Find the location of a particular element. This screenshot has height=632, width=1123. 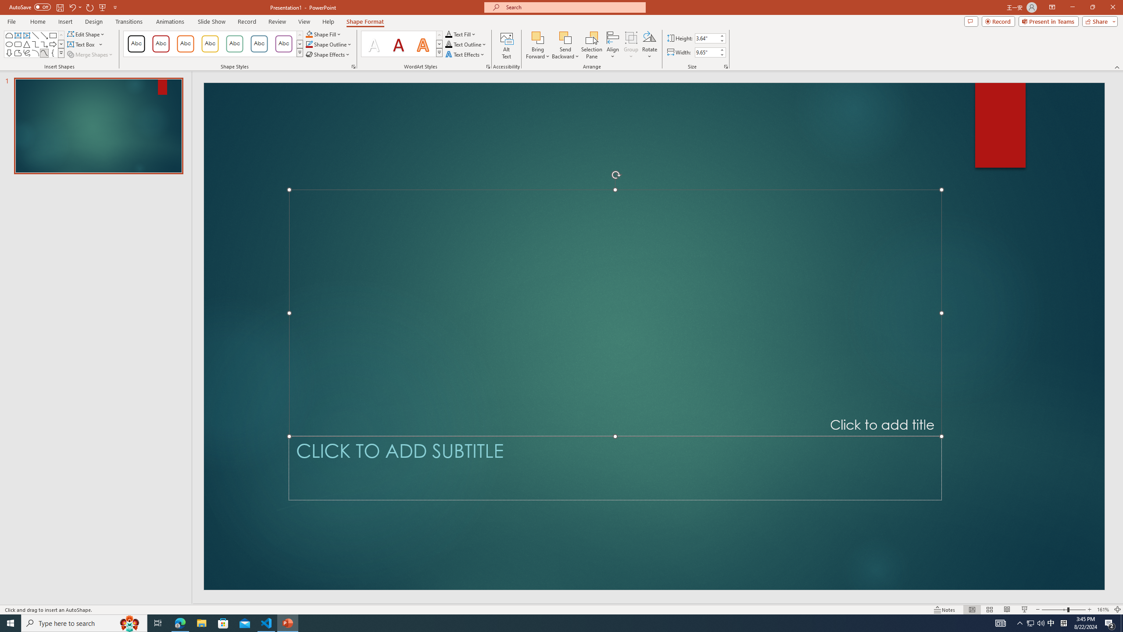

Send Backward is located at coordinates (566, 45).